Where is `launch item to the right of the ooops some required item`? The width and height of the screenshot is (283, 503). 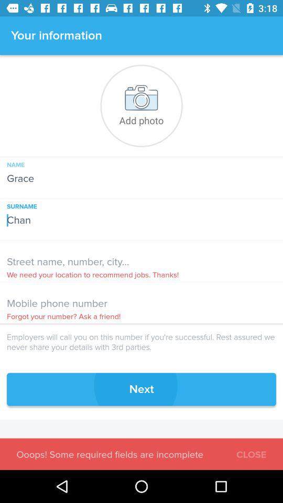 launch item to the right of the ooops some required item is located at coordinates (252, 453).